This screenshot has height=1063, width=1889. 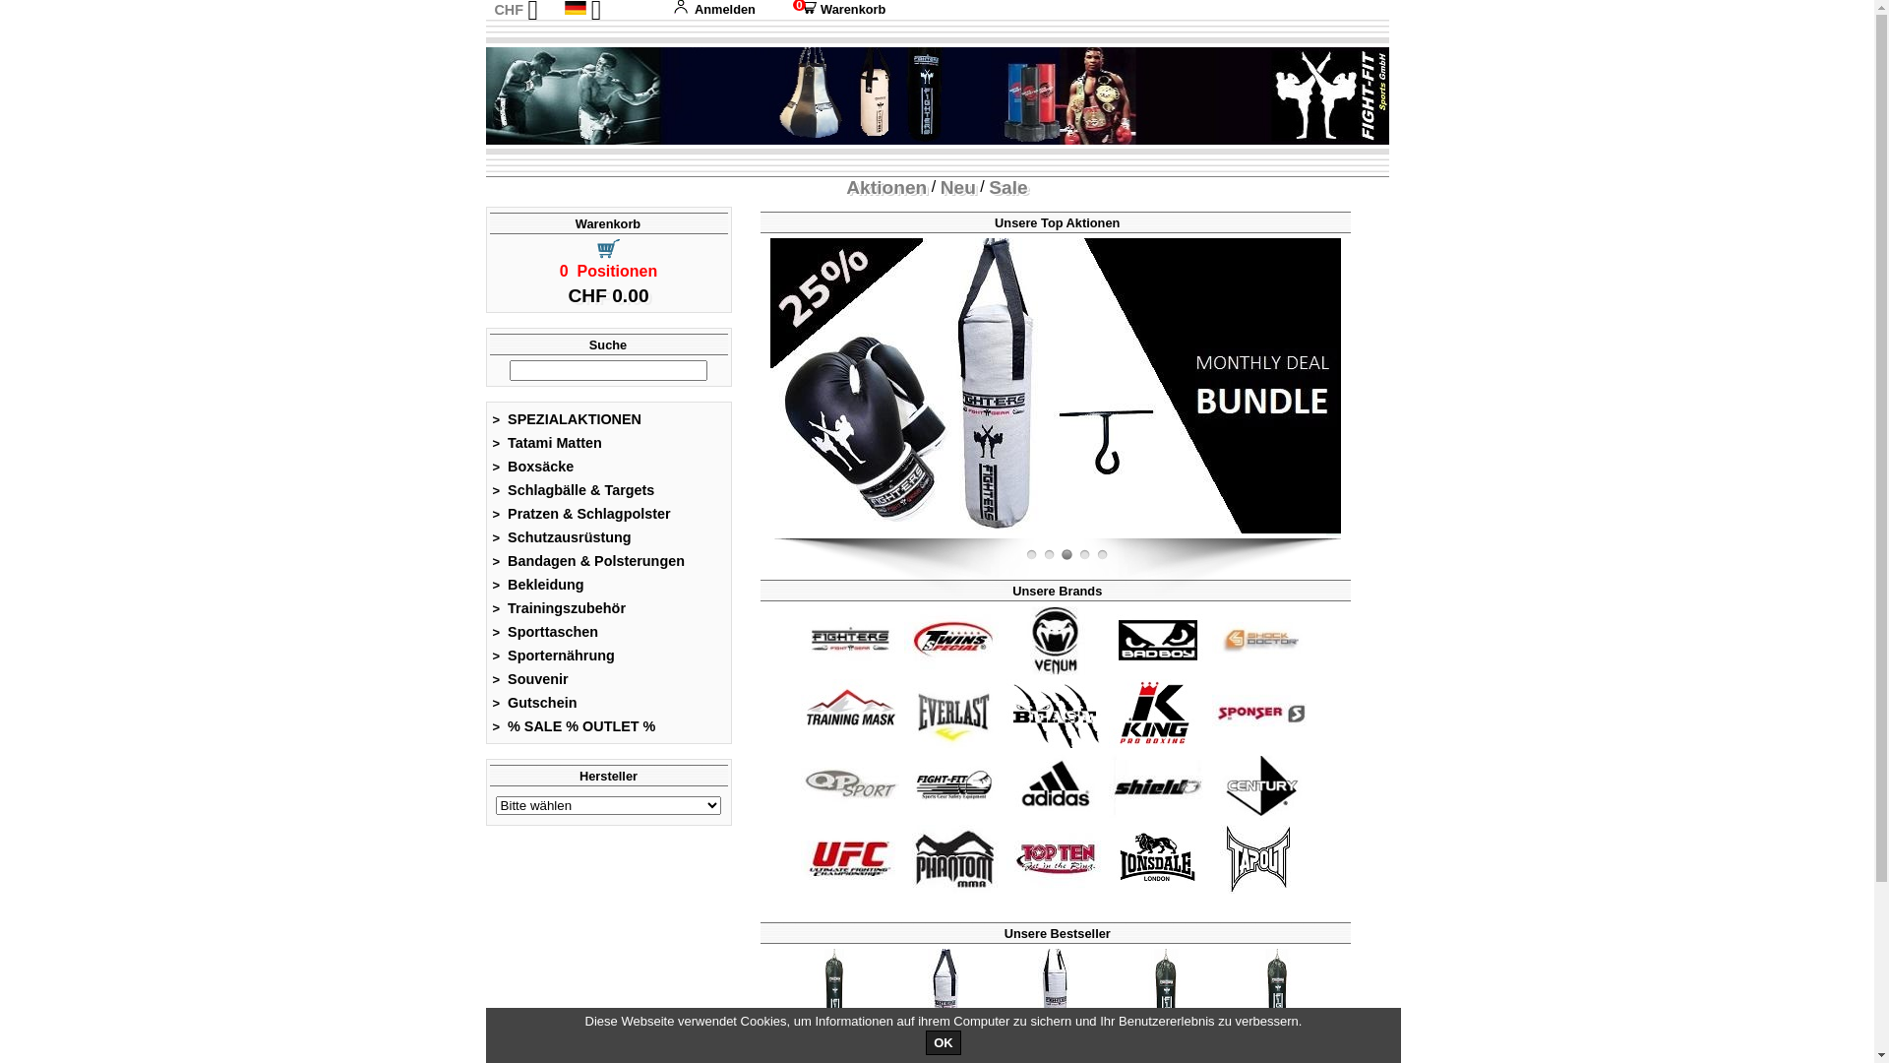 I want to click on Besteller, so click(x=1166, y=998).